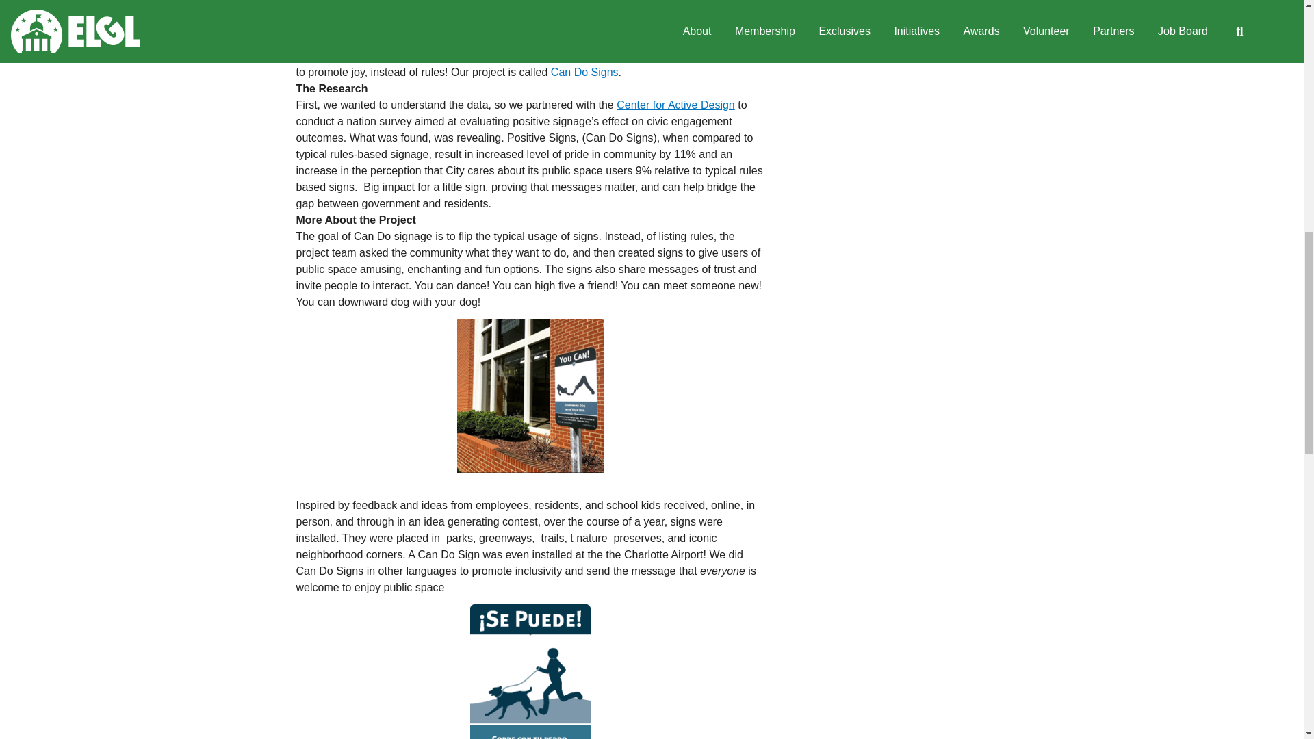 The height and width of the screenshot is (739, 1314). Describe the element at coordinates (584, 73) in the screenshot. I see `Can Do Signs` at that location.